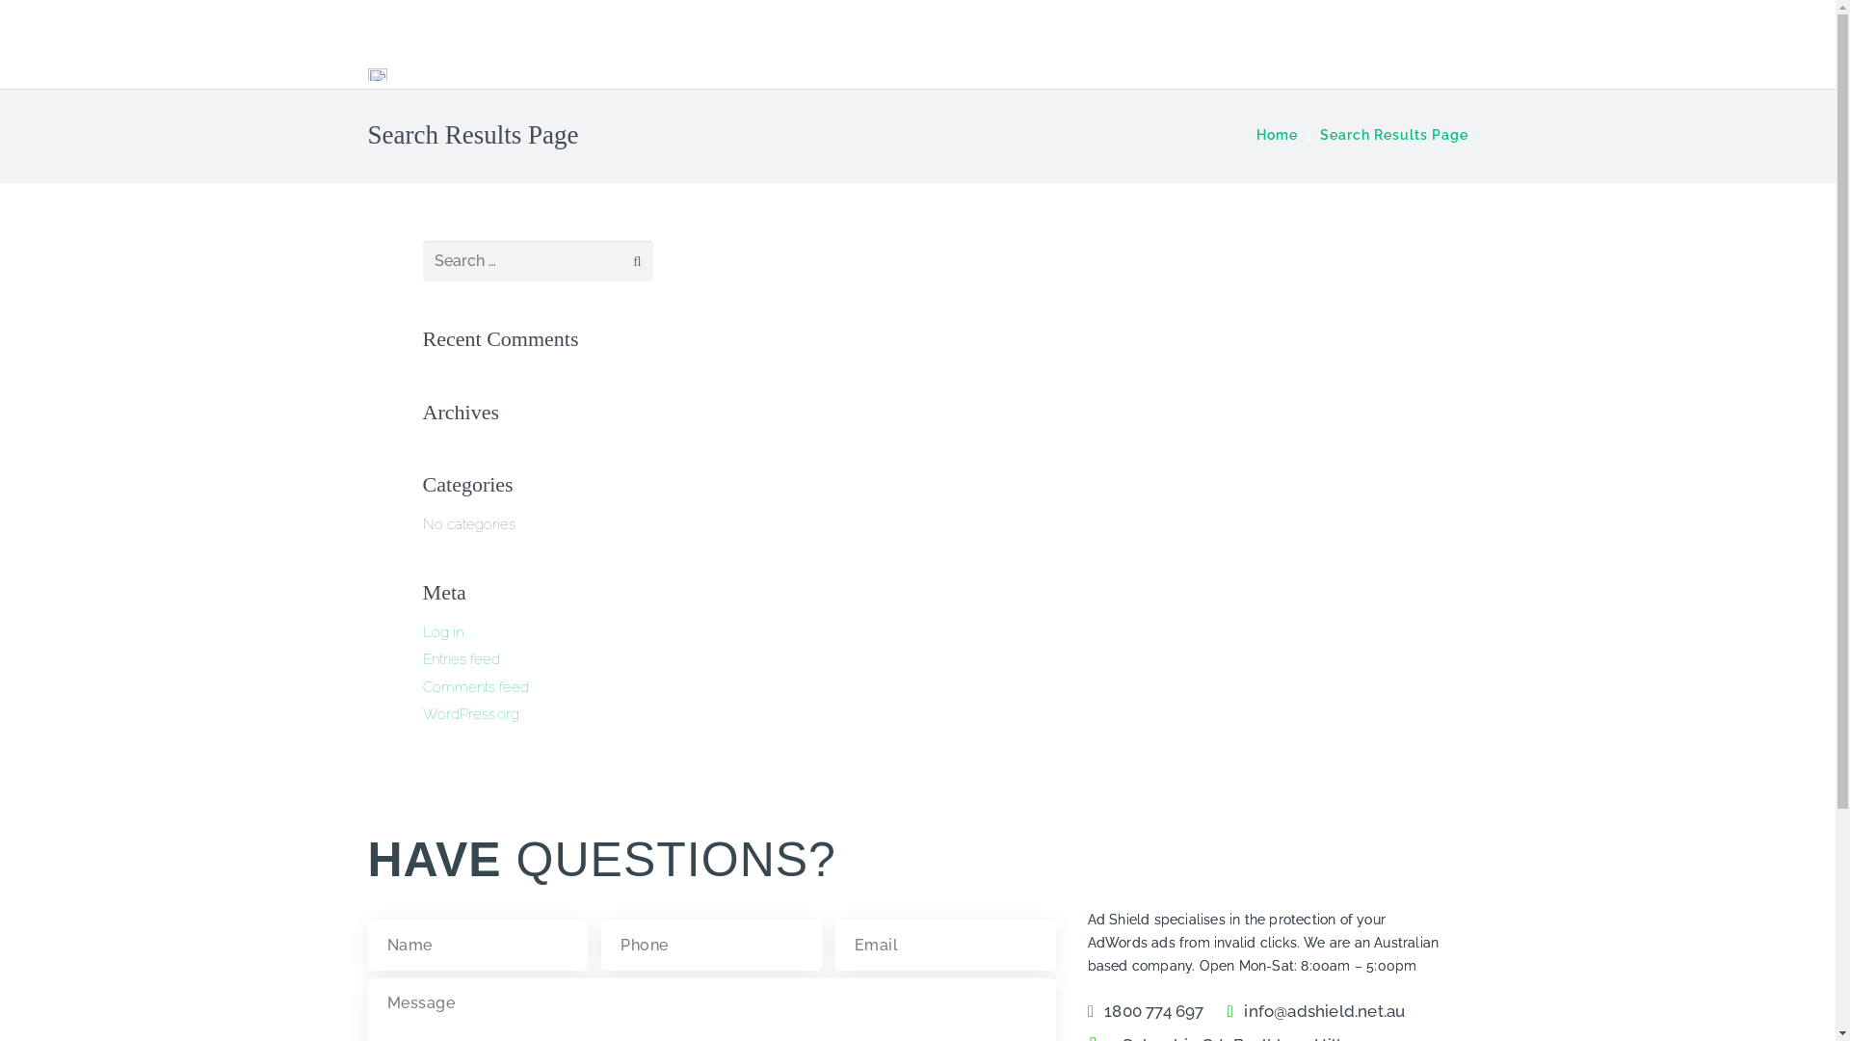 The width and height of the screenshot is (1850, 1041). What do you see at coordinates (1278, 135) in the screenshot?
I see `Home` at bounding box center [1278, 135].